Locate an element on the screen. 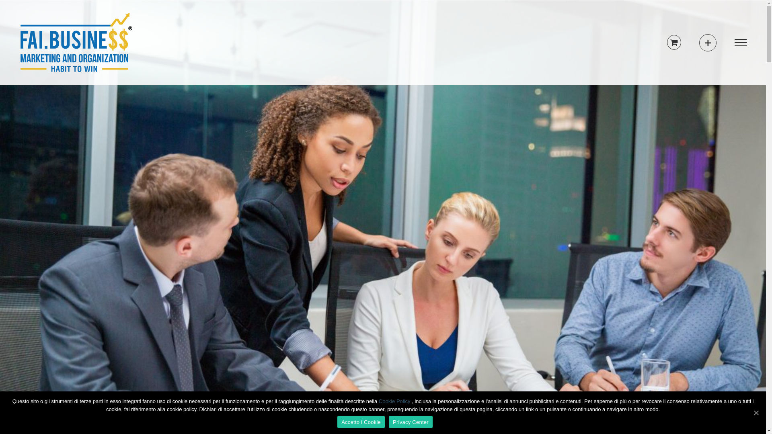  Privacy Center is located at coordinates (411, 422).